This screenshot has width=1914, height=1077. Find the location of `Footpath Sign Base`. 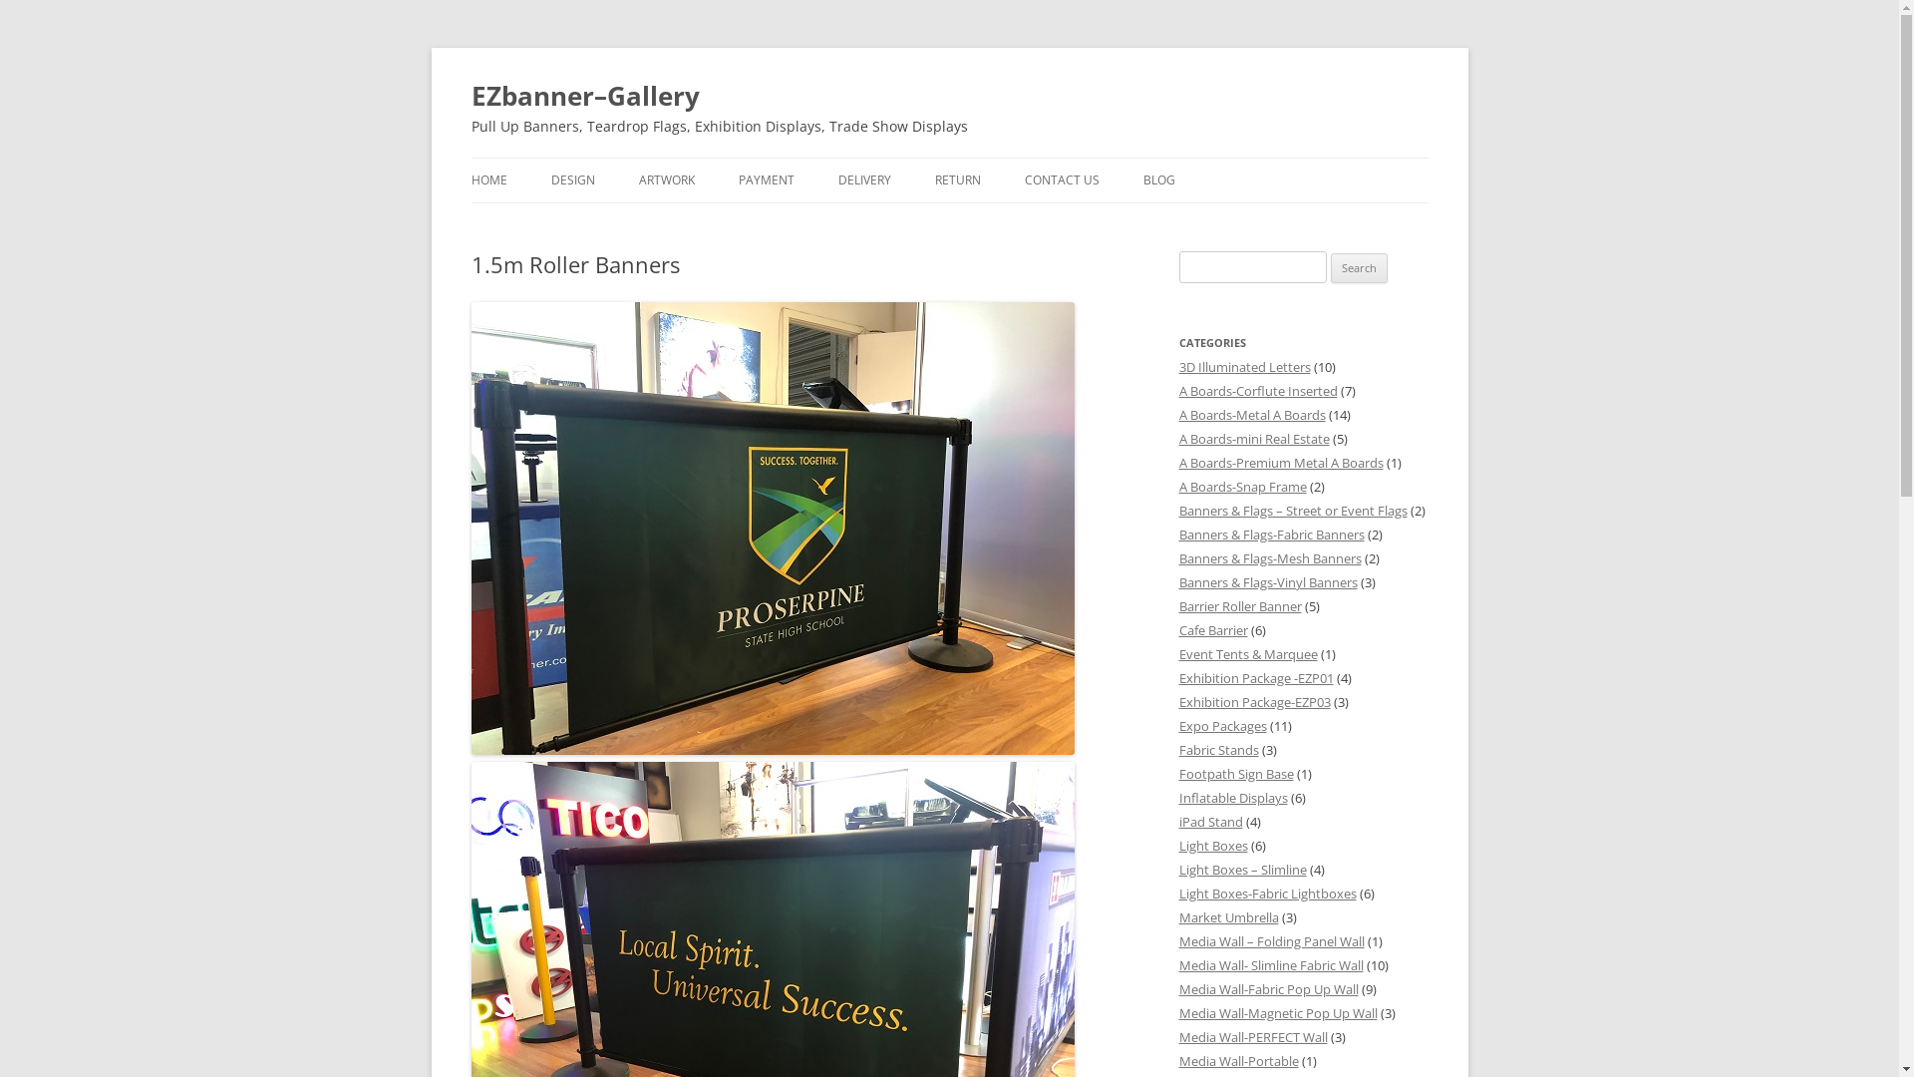

Footpath Sign Base is located at coordinates (1236, 774).